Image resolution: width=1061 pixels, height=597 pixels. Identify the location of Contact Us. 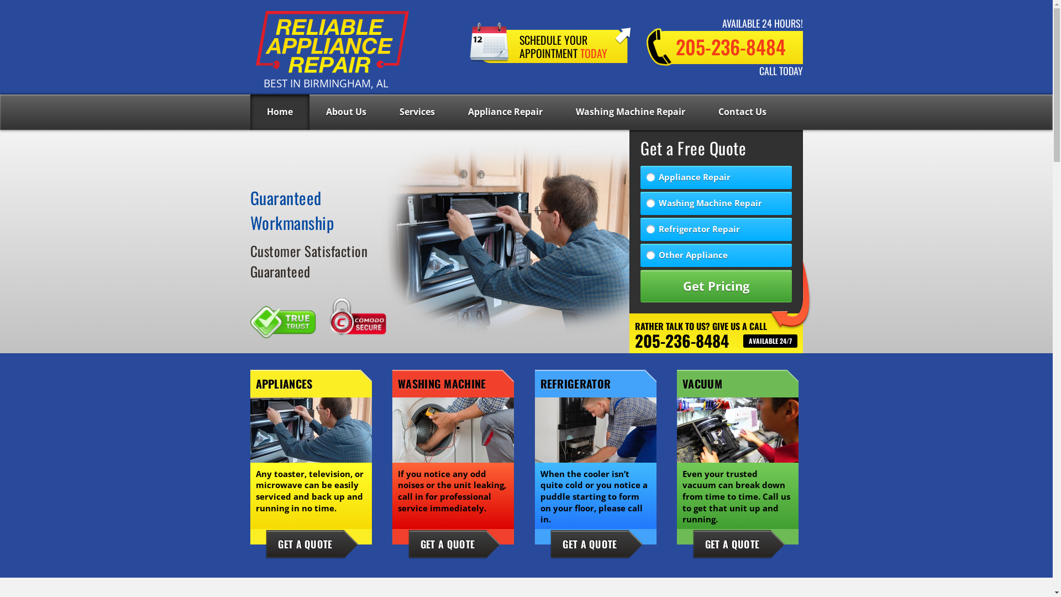
(743, 112).